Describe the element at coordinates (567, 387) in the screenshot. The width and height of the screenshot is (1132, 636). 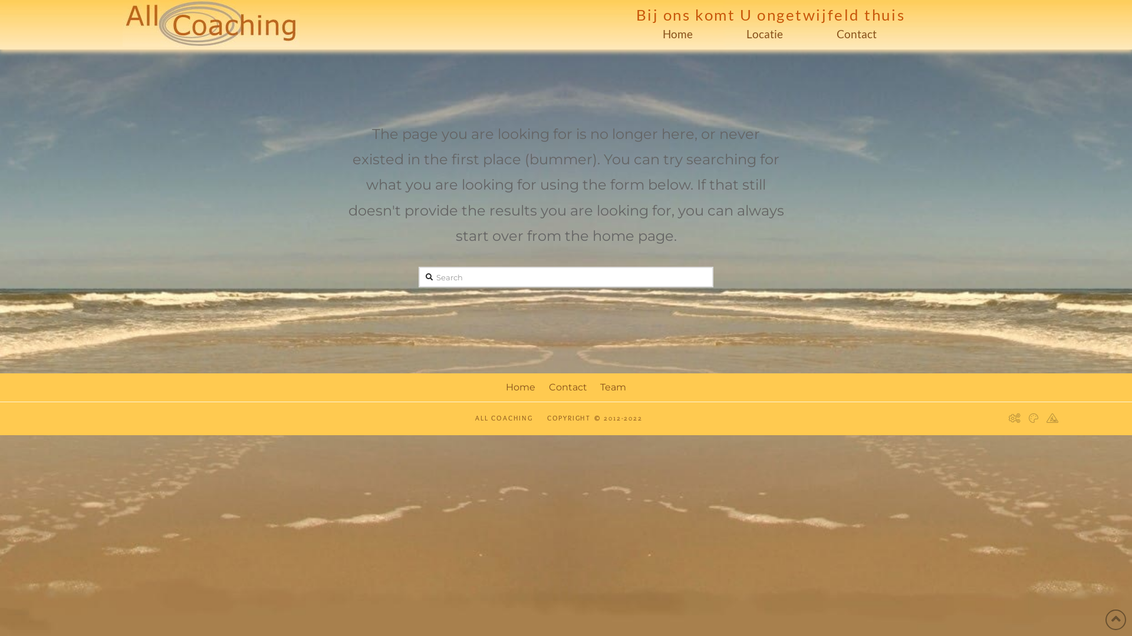
I see `Contact` at that location.